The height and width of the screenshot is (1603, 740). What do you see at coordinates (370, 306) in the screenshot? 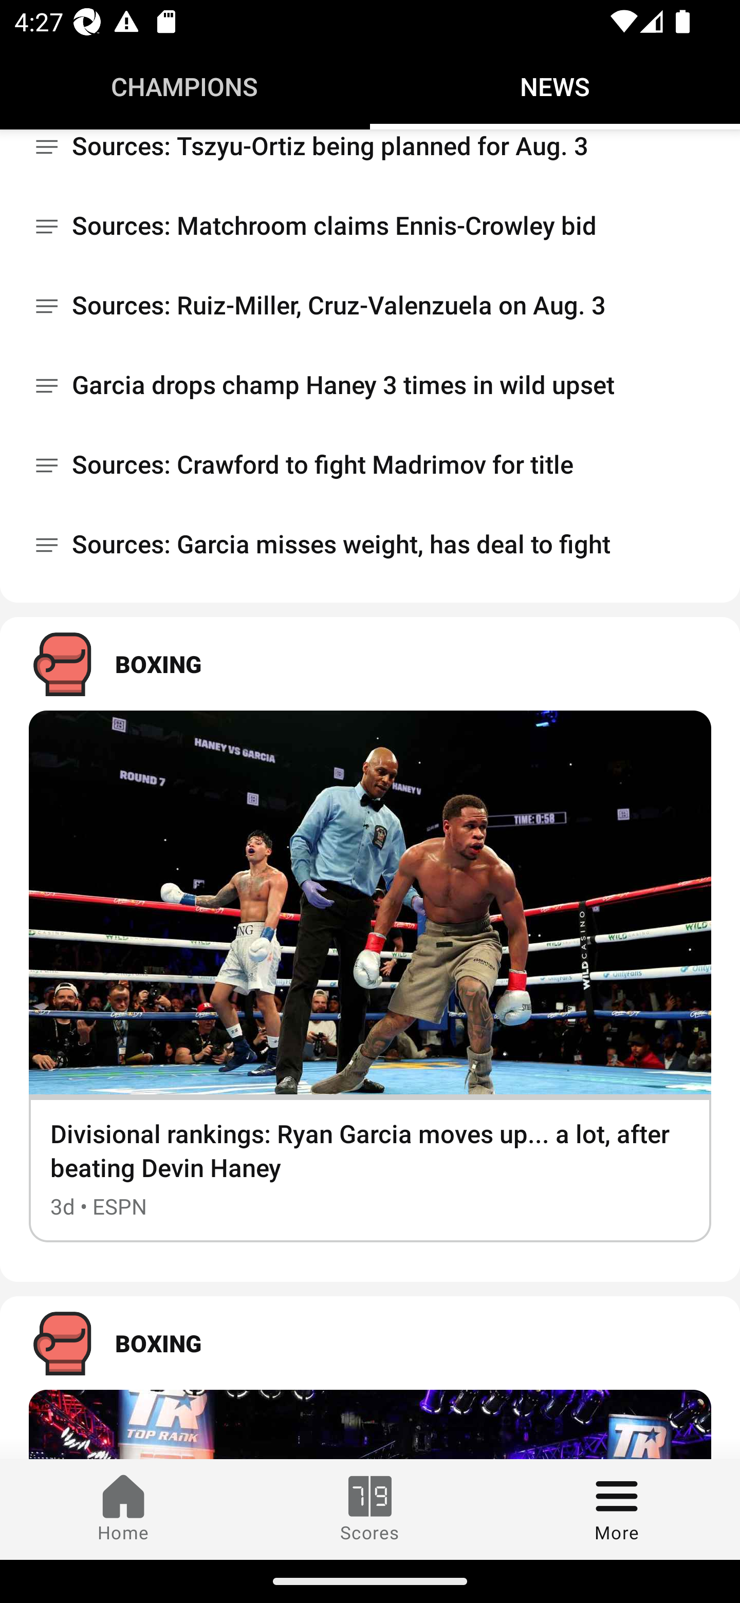
I see ` Sources: Ruiz-Miller, Cruz-Valenzuela on Aug. 3` at bounding box center [370, 306].